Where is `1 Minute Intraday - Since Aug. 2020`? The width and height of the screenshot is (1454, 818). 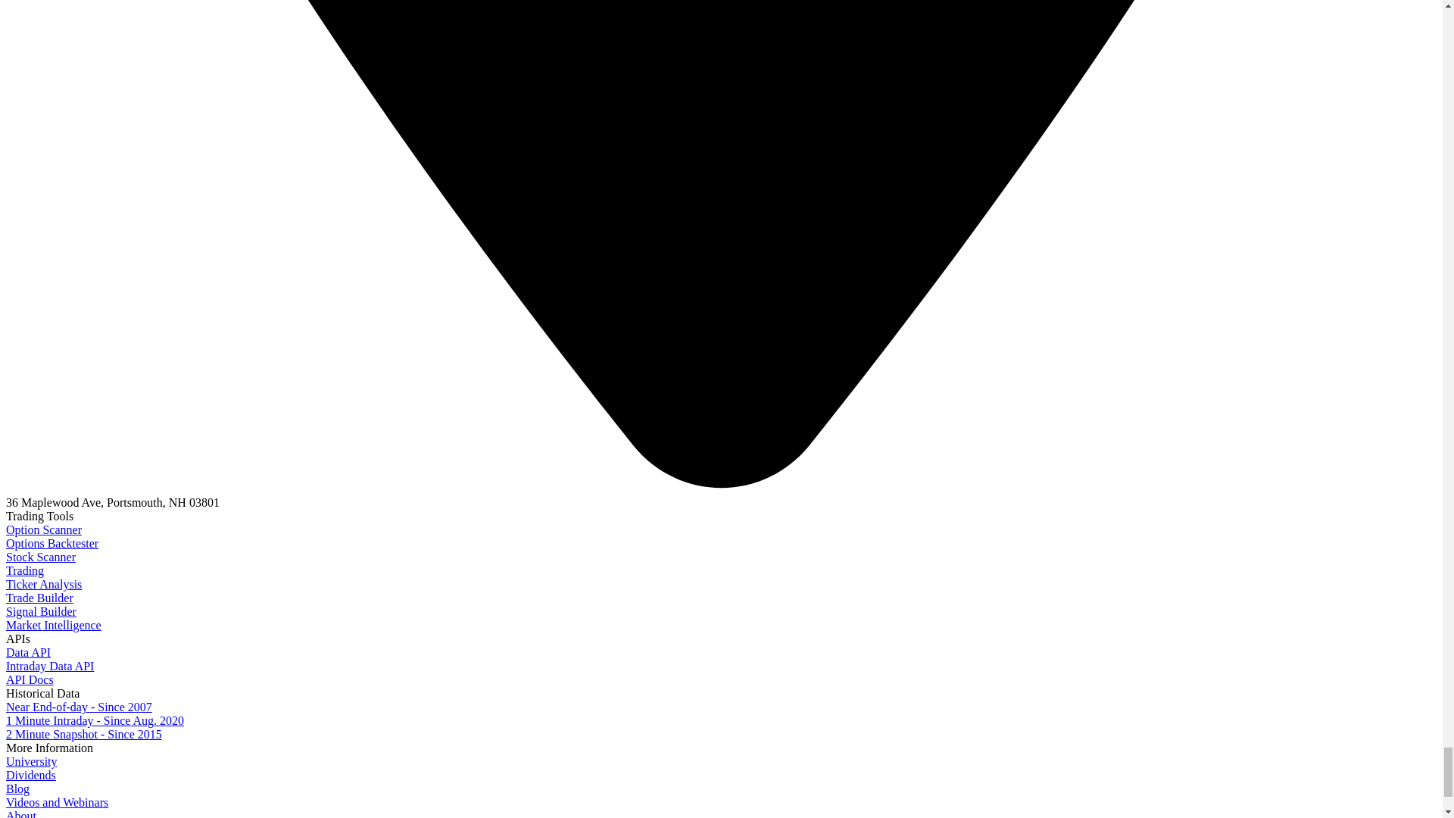 1 Minute Intraday - Since Aug. 2020 is located at coordinates (95, 720).